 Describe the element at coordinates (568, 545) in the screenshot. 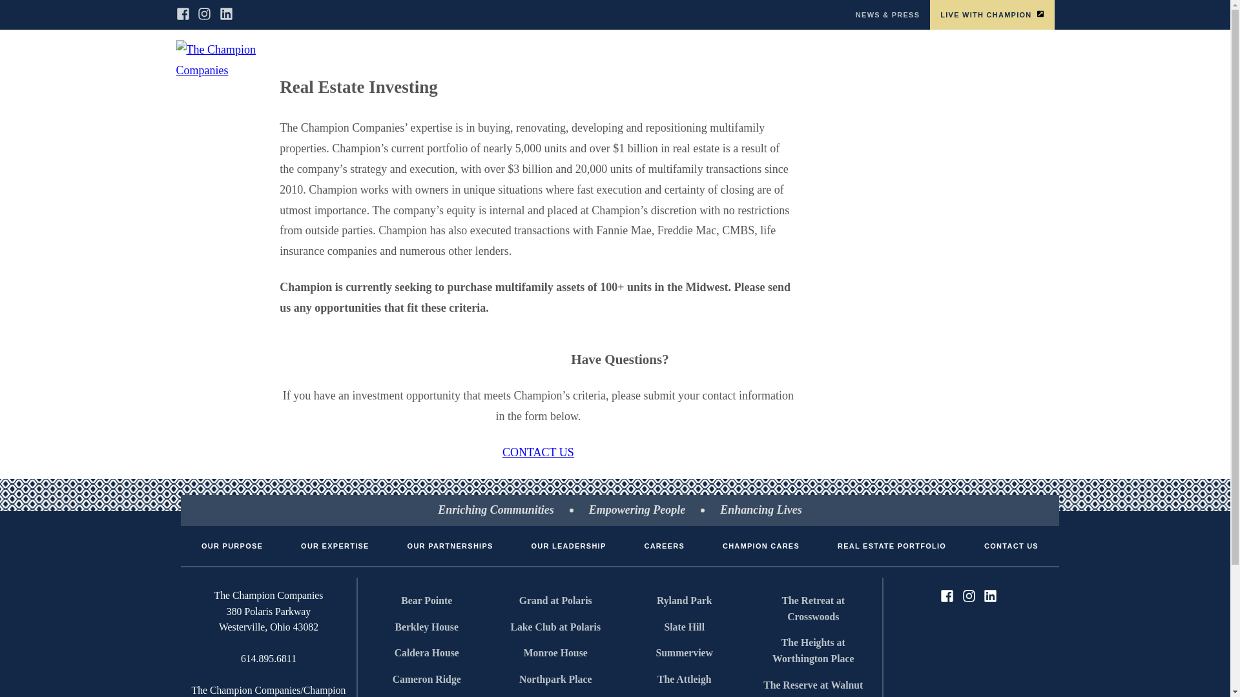

I see `OUR LEADERSHIP` at that location.